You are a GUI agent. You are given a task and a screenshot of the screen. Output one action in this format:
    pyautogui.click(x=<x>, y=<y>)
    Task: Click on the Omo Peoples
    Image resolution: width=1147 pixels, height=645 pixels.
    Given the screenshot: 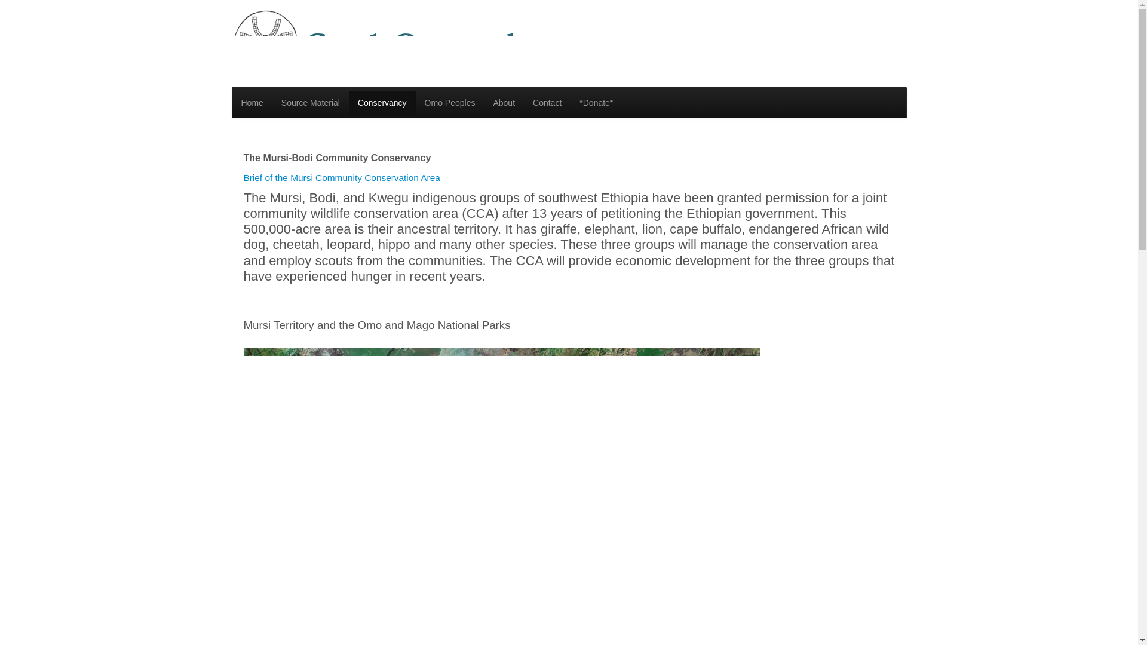 What is the action you would take?
    pyautogui.click(x=449, y=103)
    